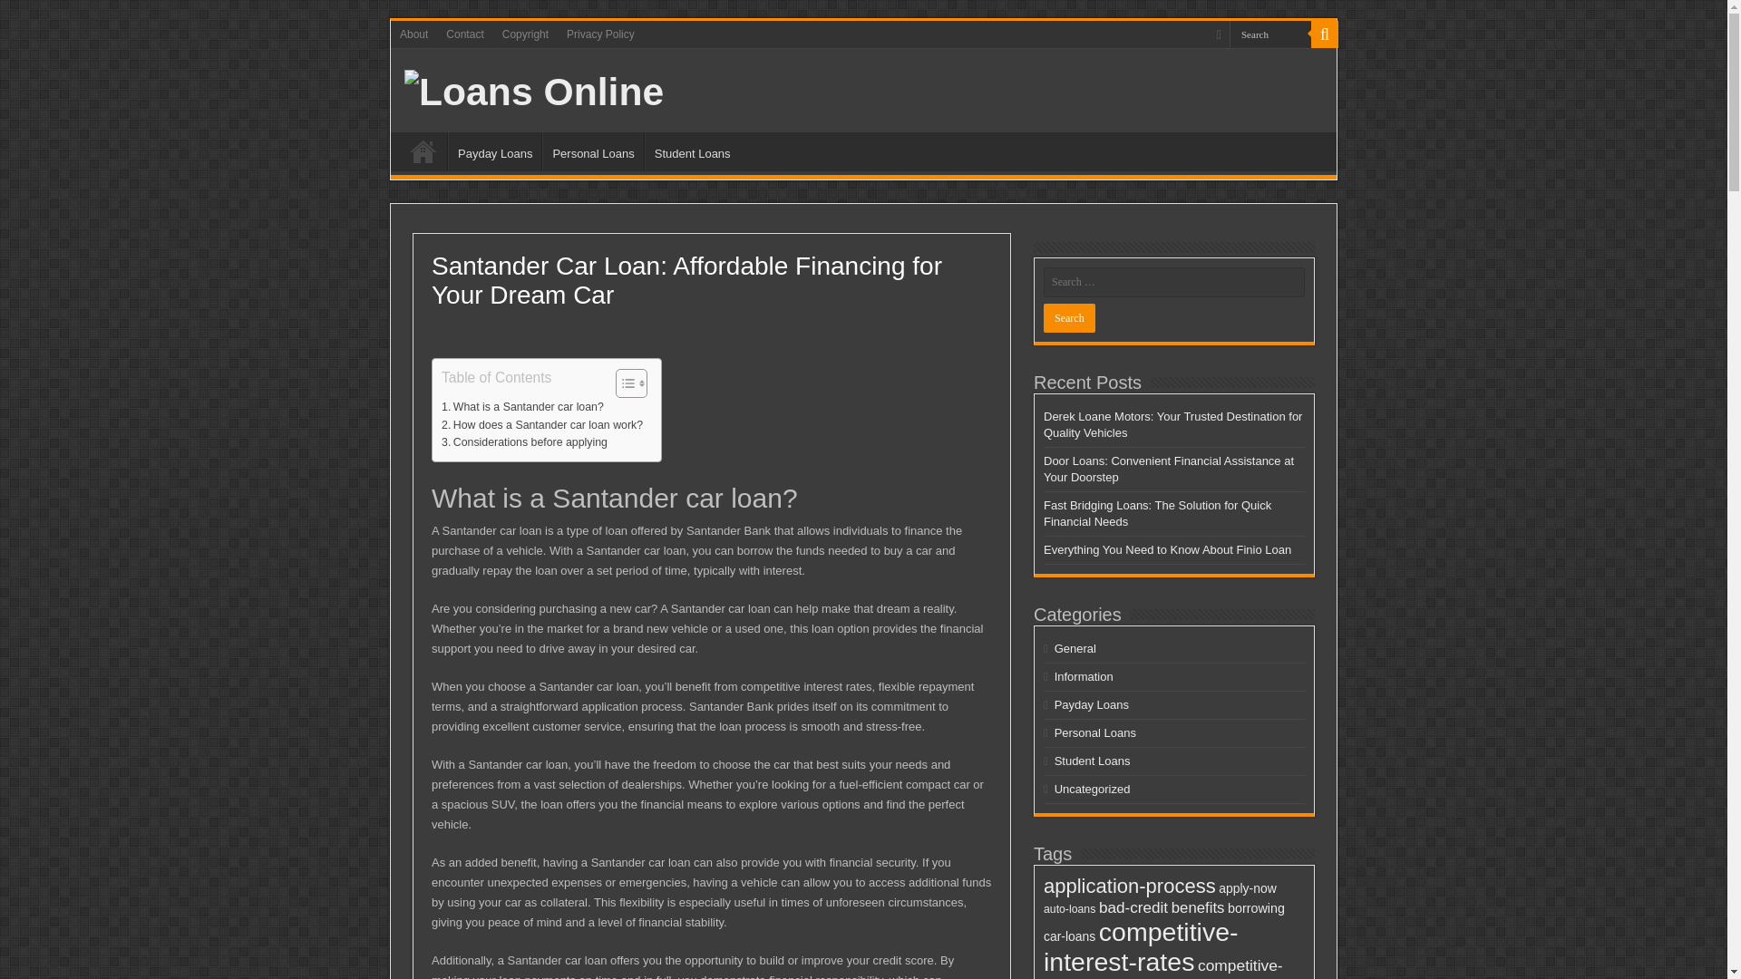 The image size is (1741, 979). I want to click on How does a Santander car loan work?, so click(542, 426).